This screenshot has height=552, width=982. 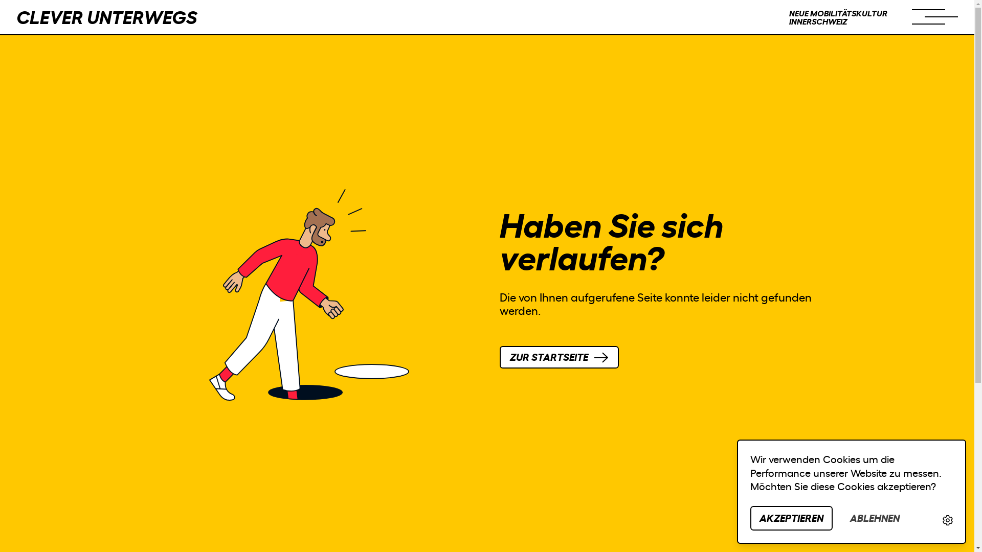 What do you see at coordinates (559, 357) in the screenshot?
I see `ZUR 
STARTSEITE` at bounding box center [559, 357].